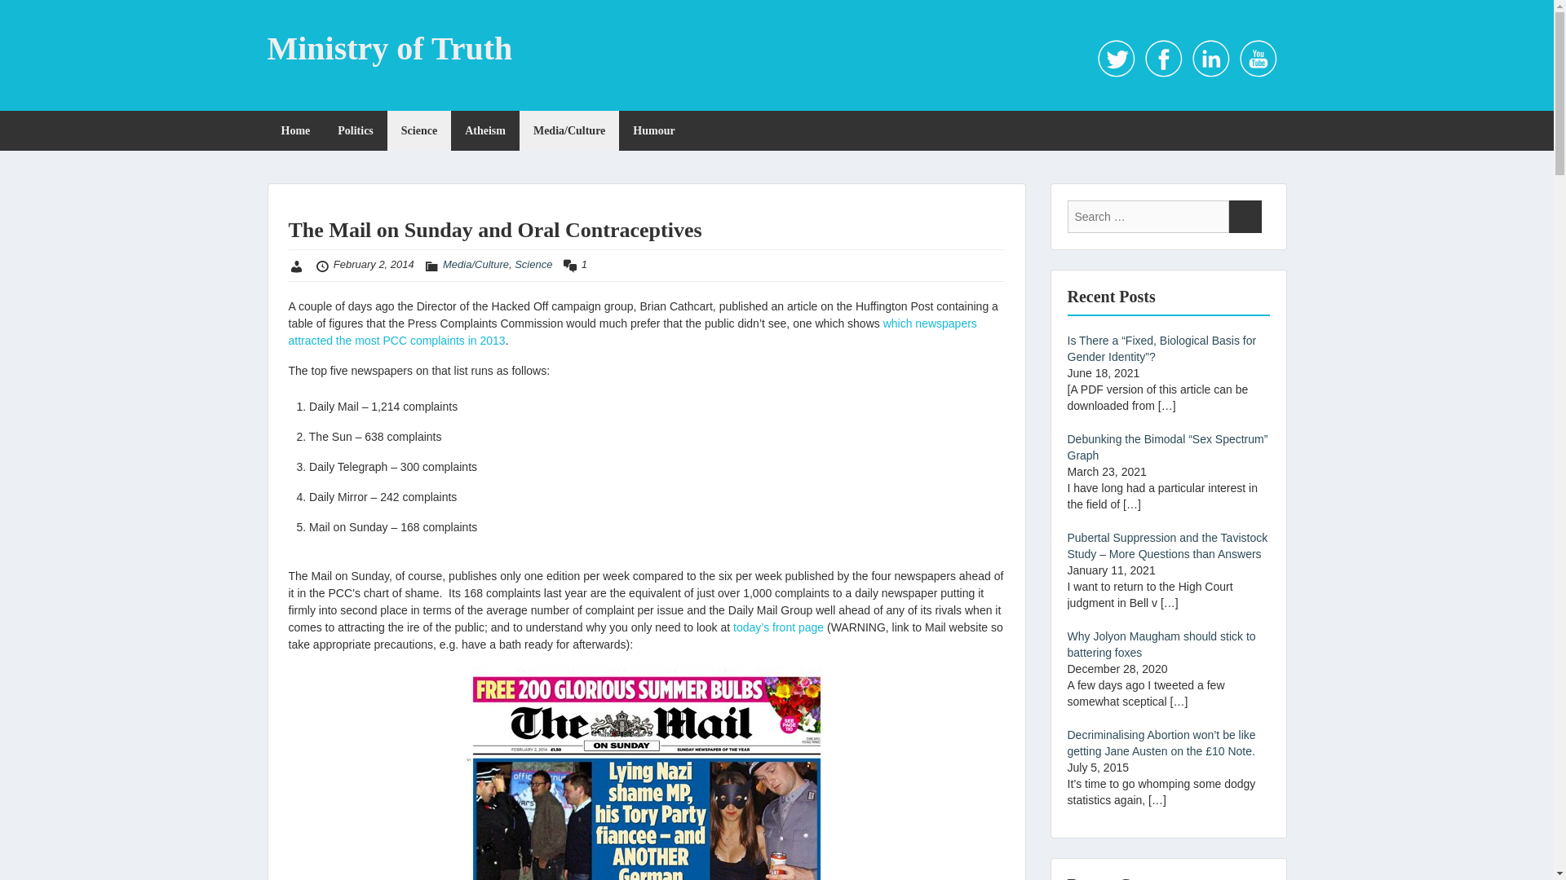 The width and height of the screenshot is (1566, 880). Describe the element at coordinates (484, 130) in the screenshot. I see `Atheism` at that location.